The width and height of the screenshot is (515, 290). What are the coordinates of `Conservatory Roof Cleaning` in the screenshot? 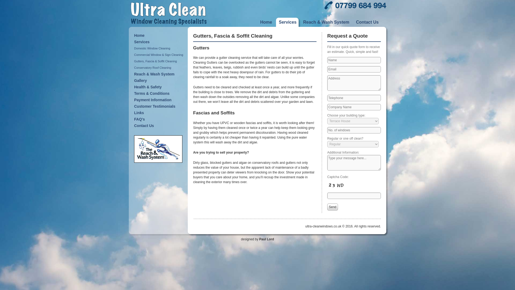 It's located at (159, 67).